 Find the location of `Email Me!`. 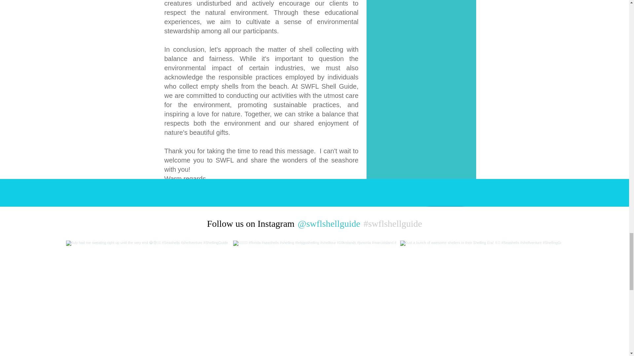

Email Me! is located at coordinates (445, 213).